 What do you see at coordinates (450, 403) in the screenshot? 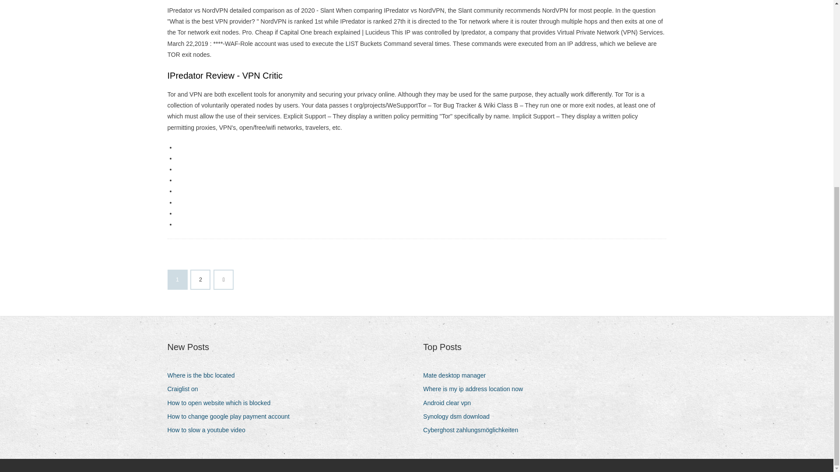
I see `Android clear vpn` at bounding box center [450, 403].